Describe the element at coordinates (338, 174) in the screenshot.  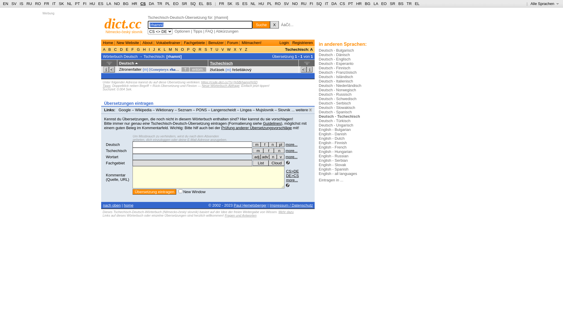
I see `English - all languages` at that location.